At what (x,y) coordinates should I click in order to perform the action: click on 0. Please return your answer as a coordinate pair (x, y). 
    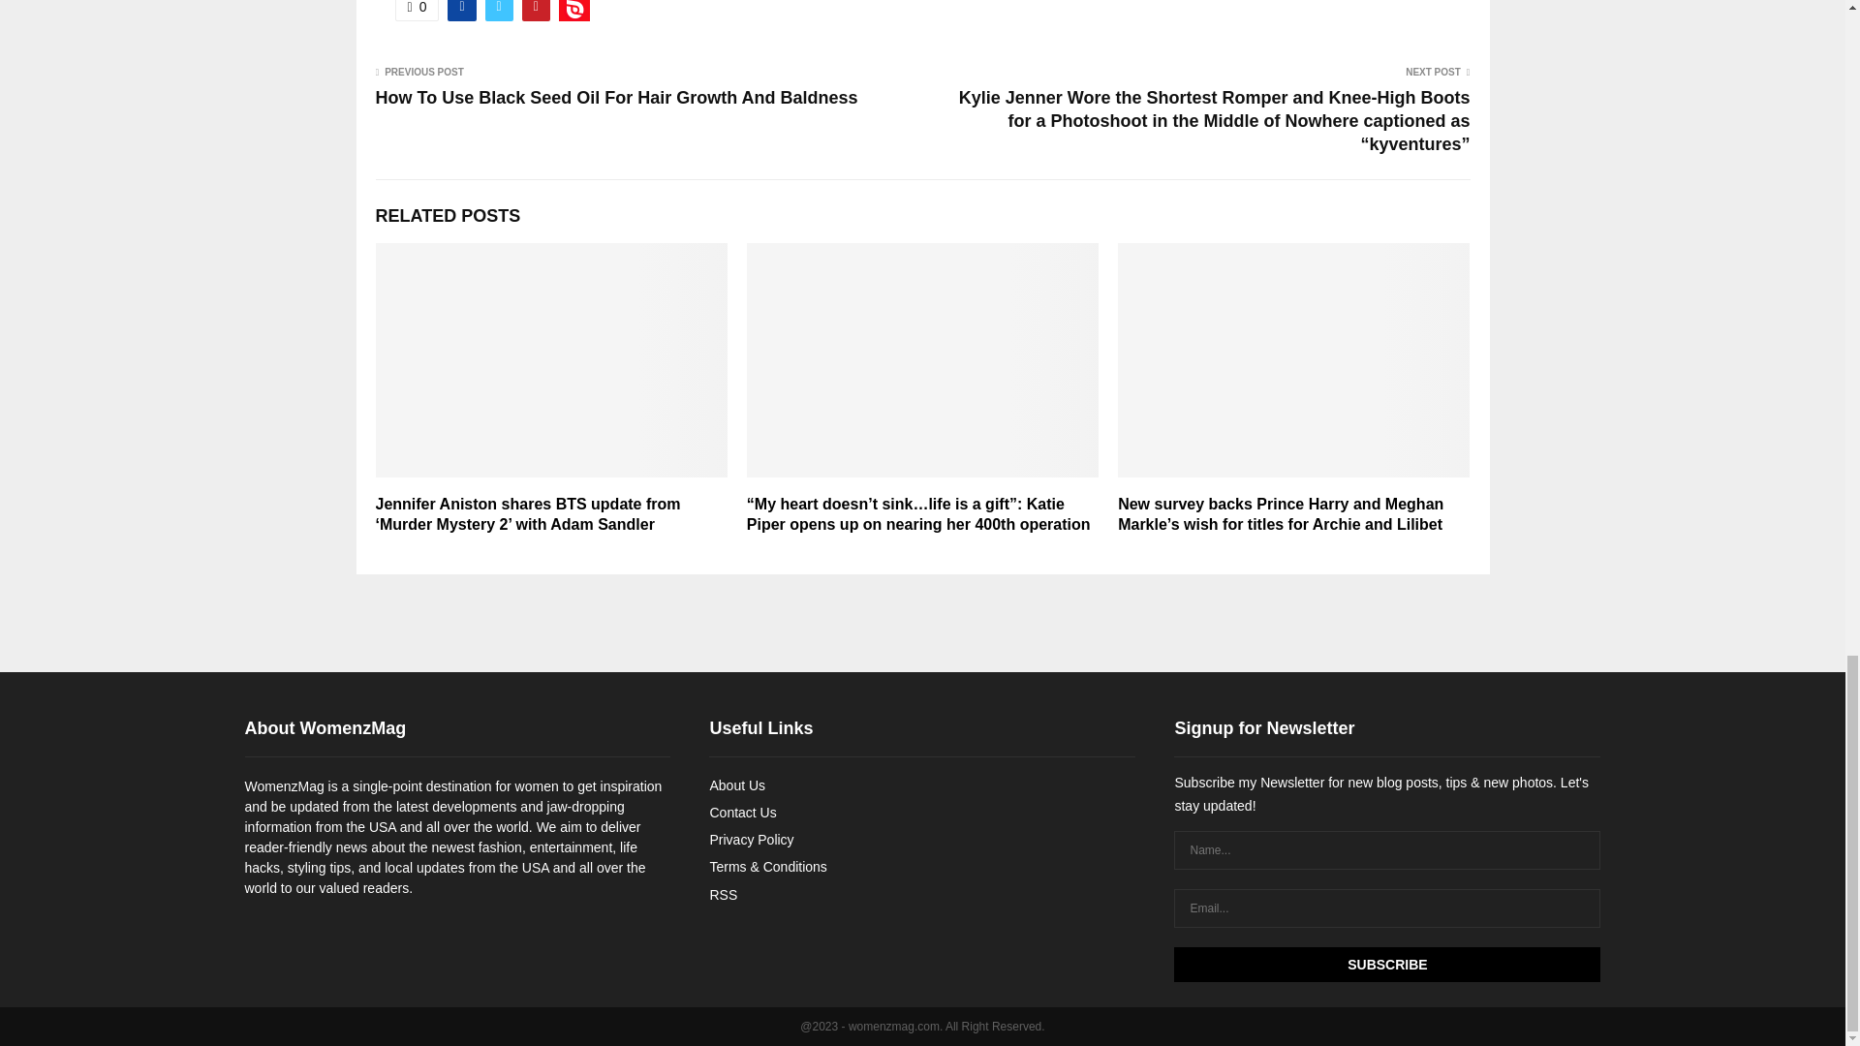
    Looking at the image, I should click on (417, 10).